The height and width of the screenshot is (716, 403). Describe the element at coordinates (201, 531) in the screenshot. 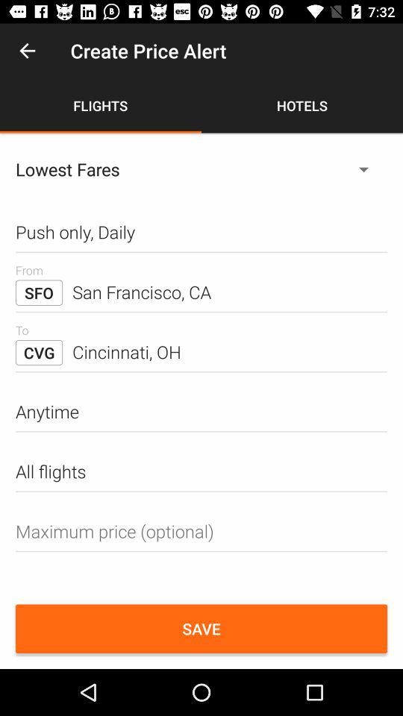

I see `maximum price` at that location.